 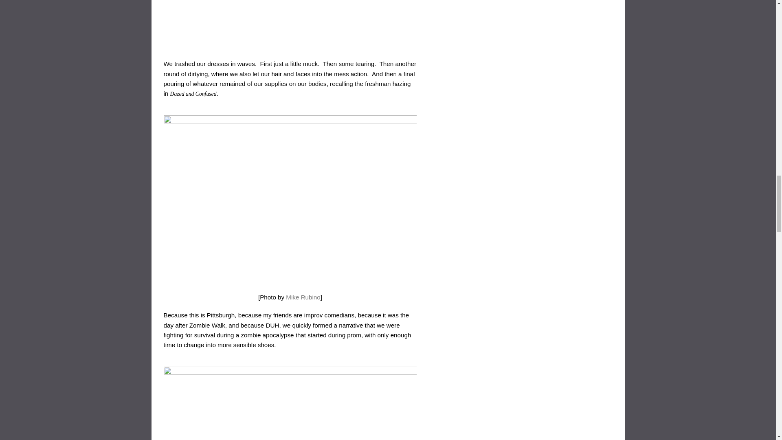 What do you see at coordinates (303, 297) in the screenshot?
I see `Mike Rubino` at bounding box center [303, 297].